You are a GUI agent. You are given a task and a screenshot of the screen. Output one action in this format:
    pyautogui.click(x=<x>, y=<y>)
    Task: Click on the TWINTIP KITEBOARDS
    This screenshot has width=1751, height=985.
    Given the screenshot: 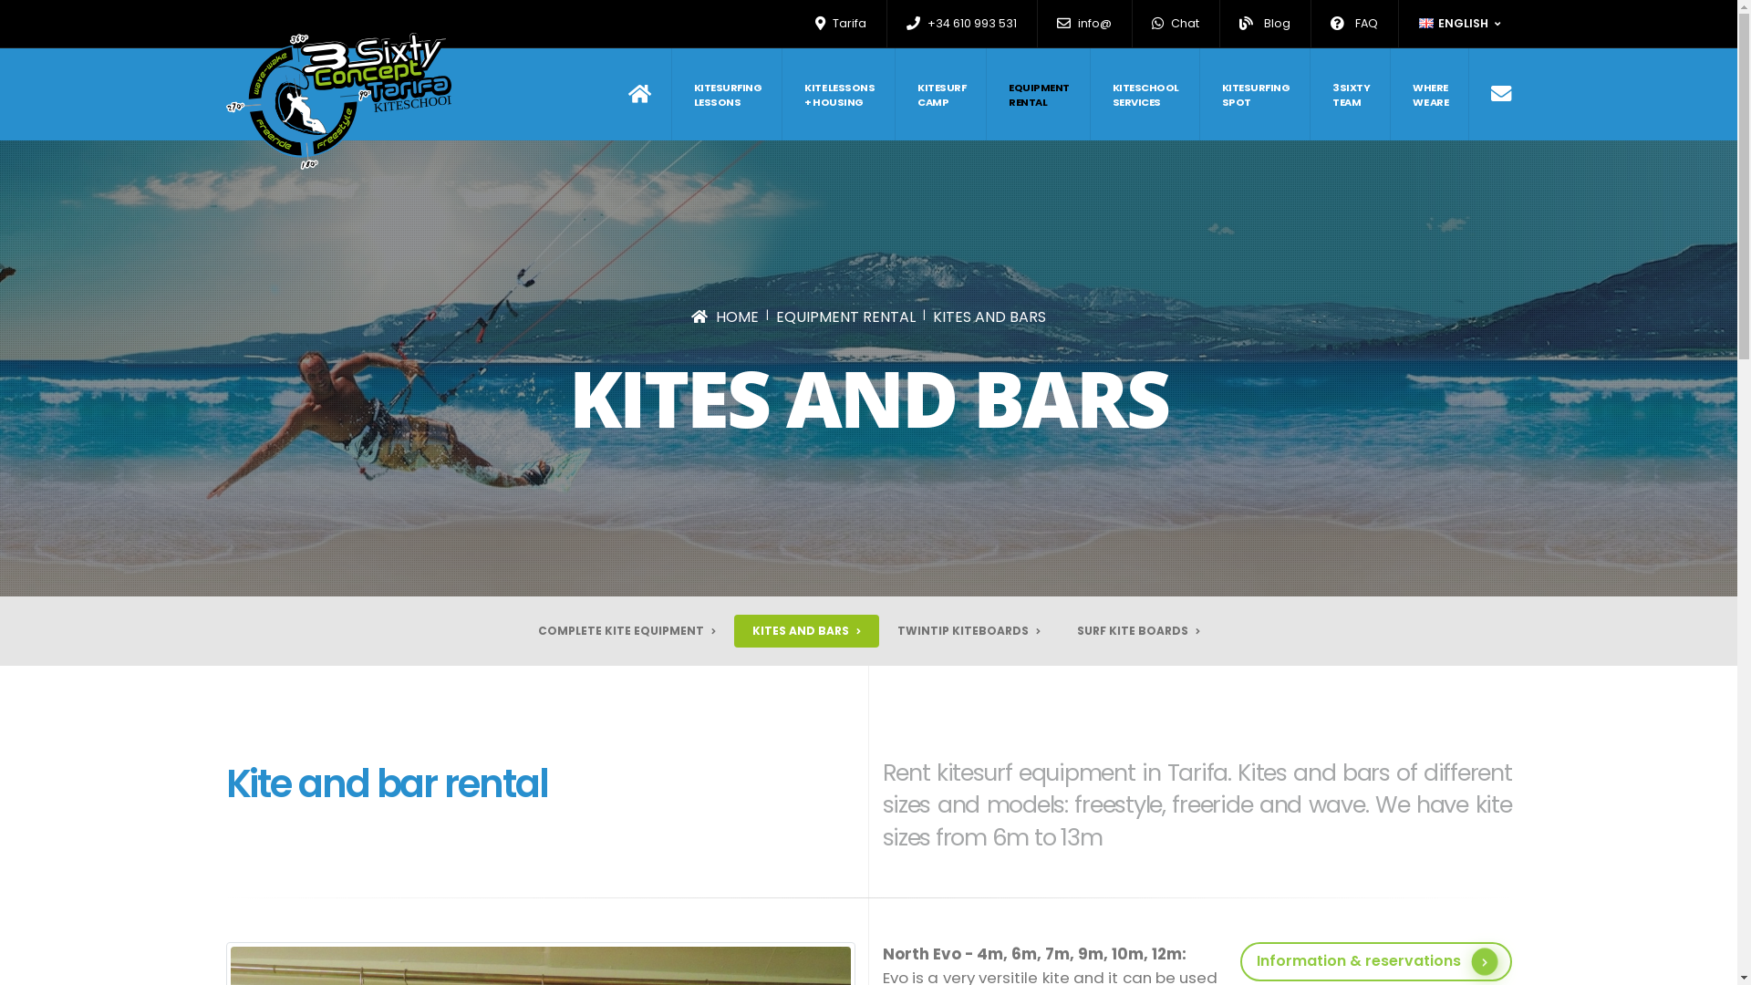 What is the action you would take?
    pyautogui.click(x=969, y=631)
    